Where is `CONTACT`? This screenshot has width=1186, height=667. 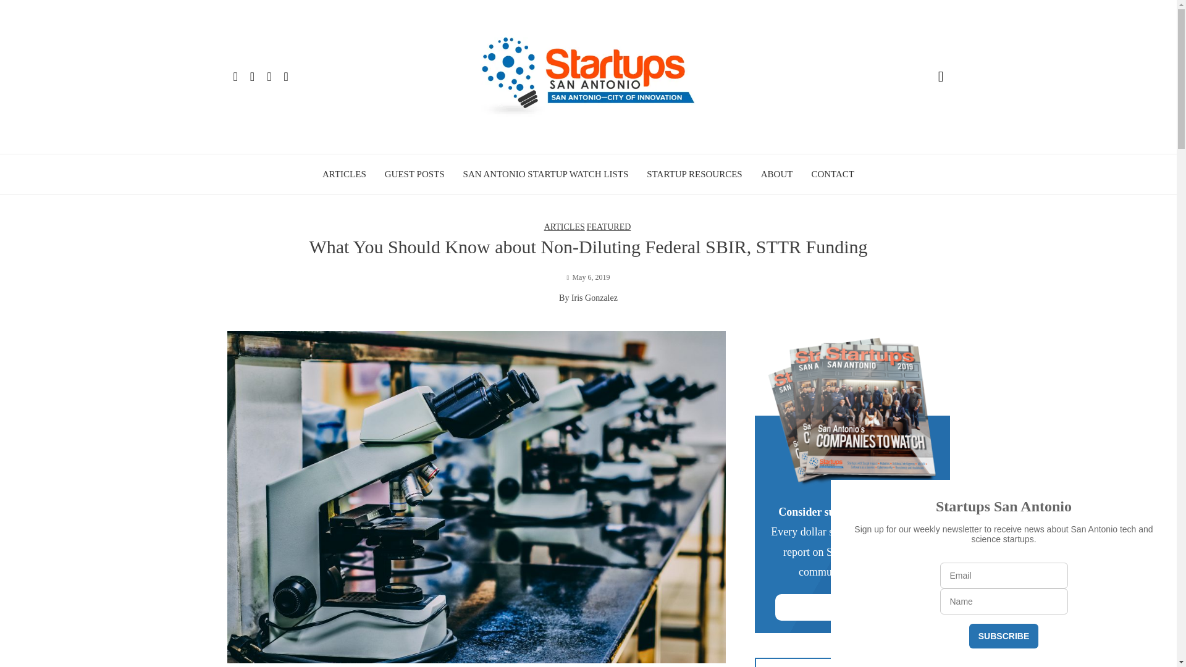
CONTACT is located at coordinates (833, 174).